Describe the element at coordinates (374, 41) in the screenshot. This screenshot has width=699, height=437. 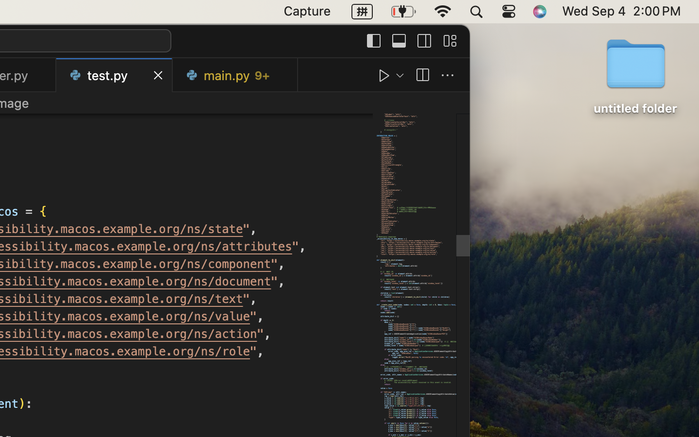
I see `` at that location.